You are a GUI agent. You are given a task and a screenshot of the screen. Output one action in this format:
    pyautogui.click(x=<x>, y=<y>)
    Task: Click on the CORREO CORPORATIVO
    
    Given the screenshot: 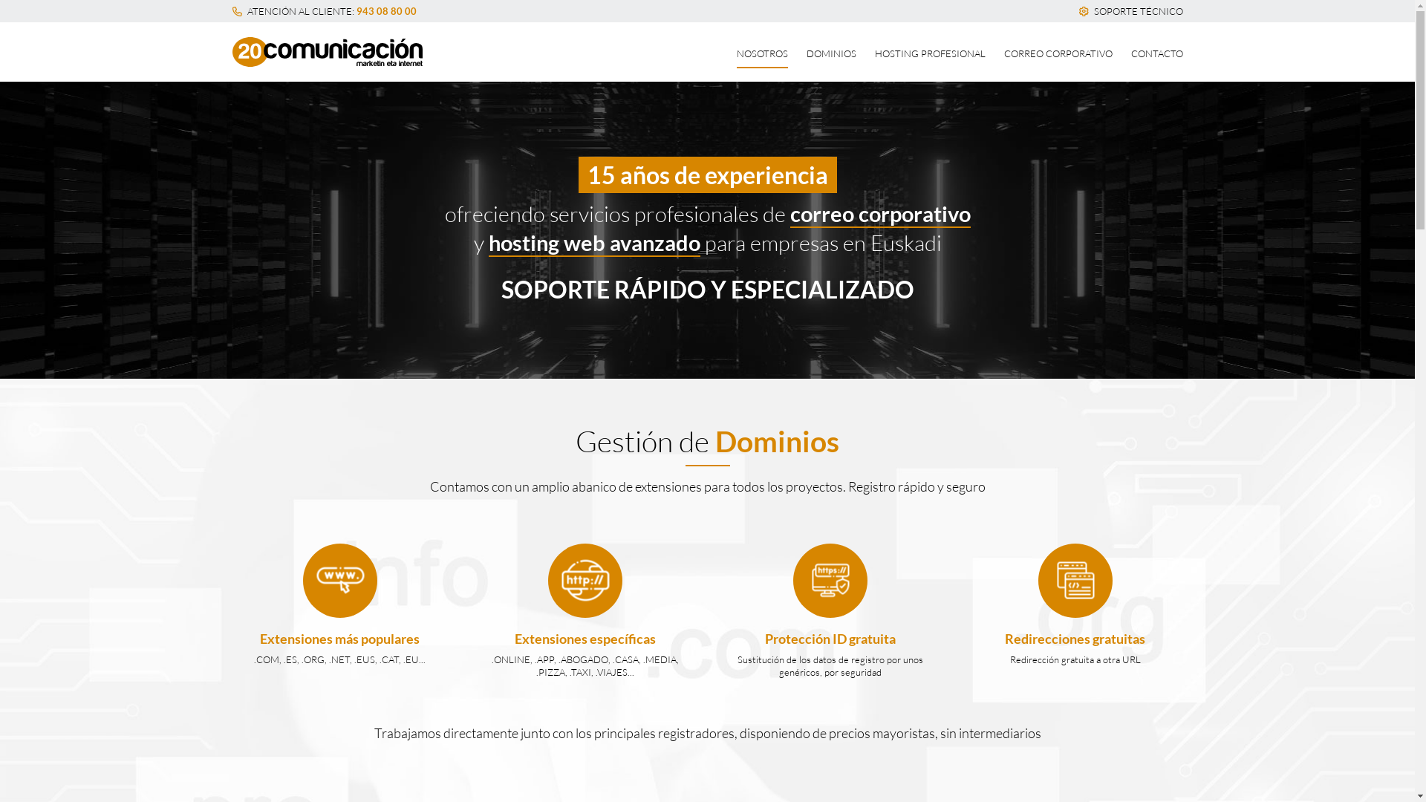 What is the action you would take?
    pyautogui.click(x=1058, y=53)
    